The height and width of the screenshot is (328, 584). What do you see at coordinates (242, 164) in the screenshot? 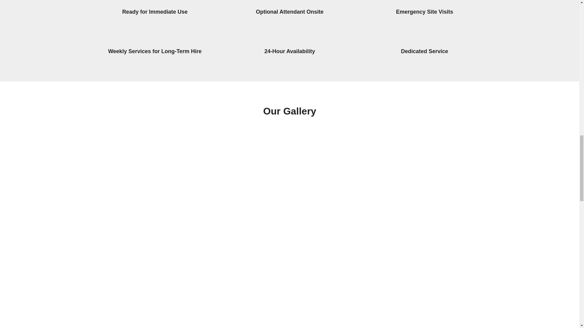
I see `blue-box-hire-gallery-image-8` at bounding box center [242, 164].